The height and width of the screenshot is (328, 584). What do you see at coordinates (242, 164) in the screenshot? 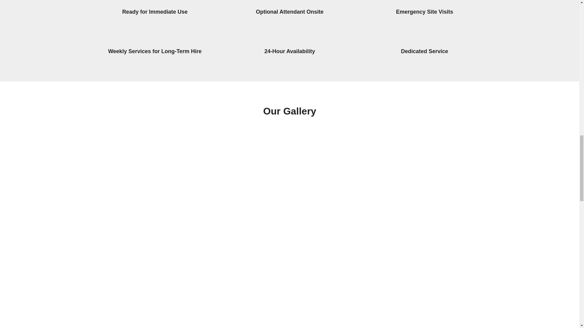
I see `blue-box-hire-gallery-image-8` at bounding box center [242, 164].